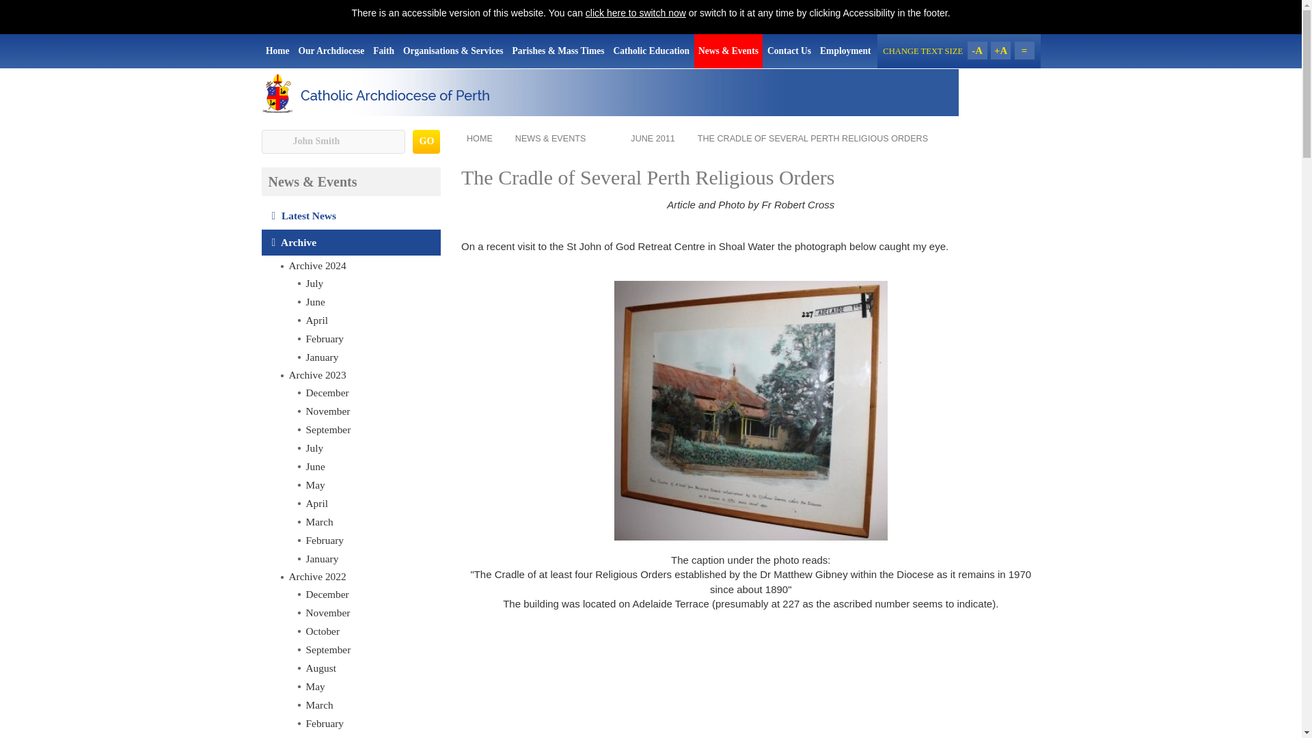 The height and width of the screenshot is (738, 1312). Describe the element at coordinates (368, 411) in the screenshot. I see `News` at that location.